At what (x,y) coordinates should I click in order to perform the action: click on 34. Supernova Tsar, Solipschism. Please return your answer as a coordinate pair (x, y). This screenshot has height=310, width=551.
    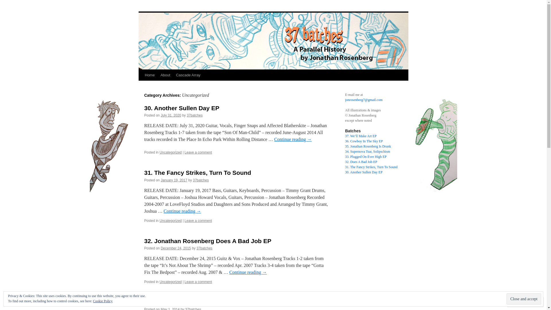
    Looking at the image, I should click on (367, 152).